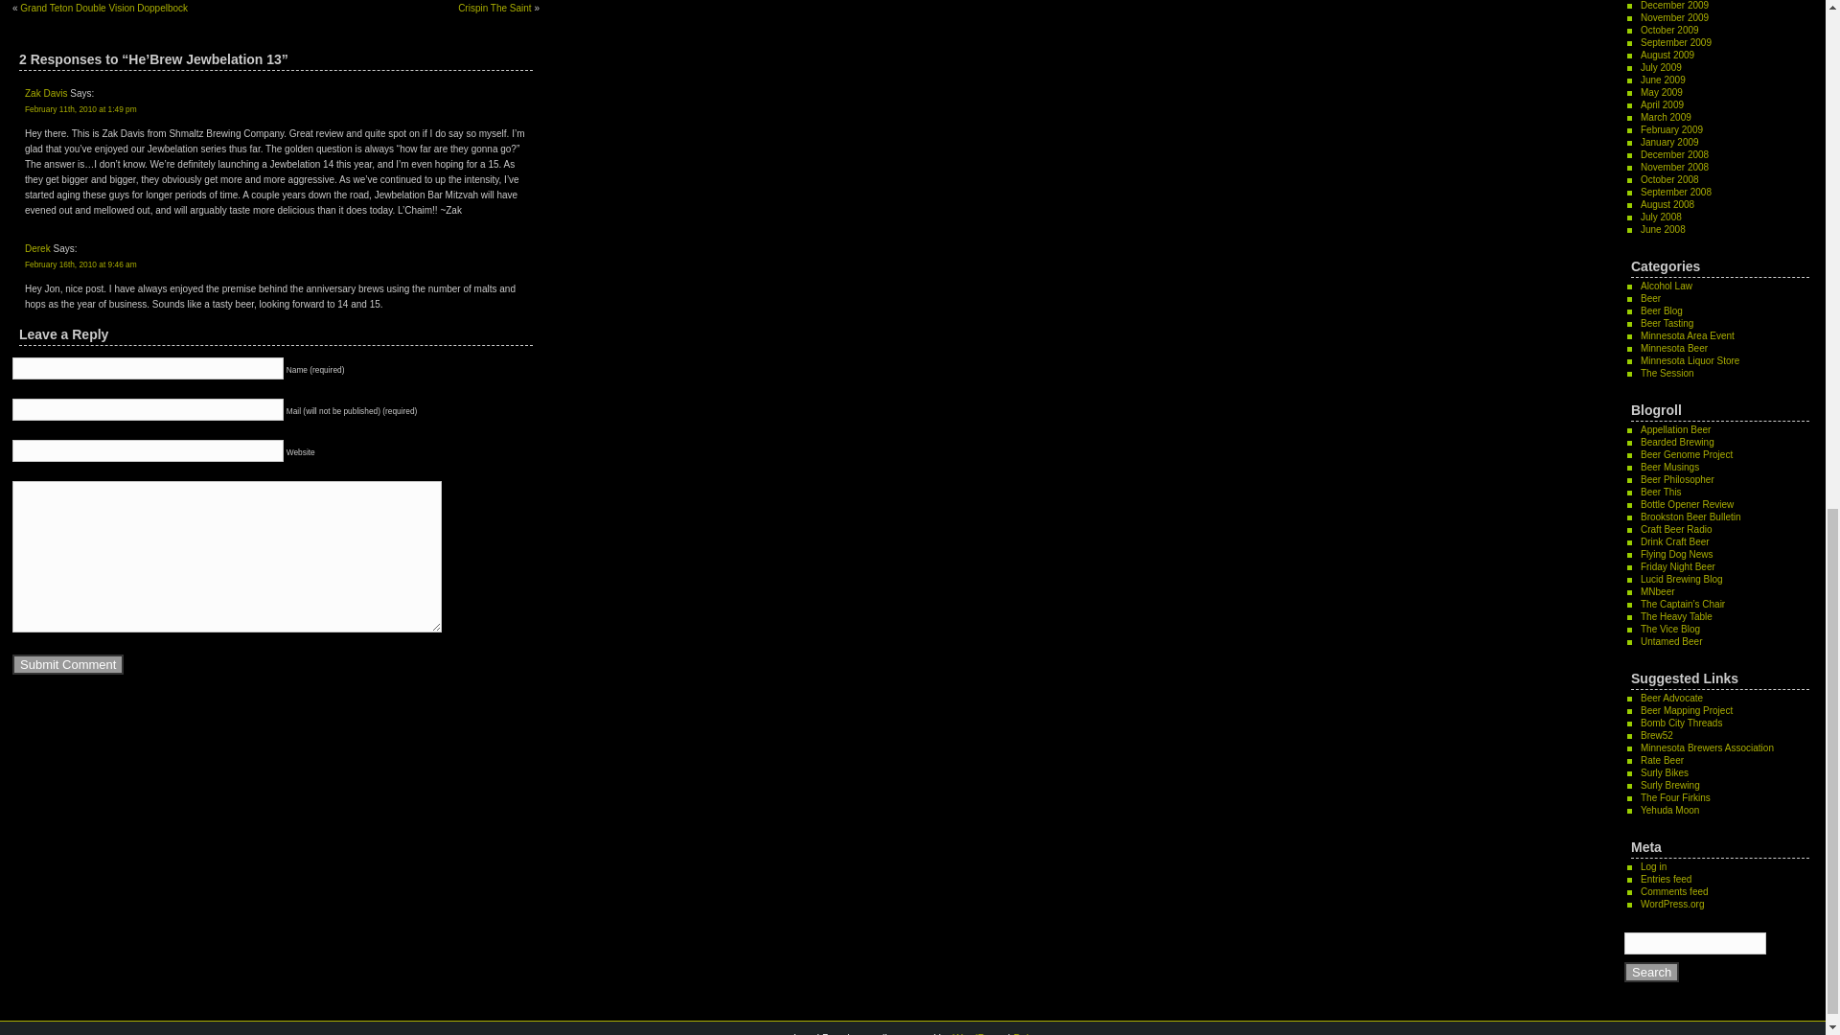 This screenshot has height=1035, width=1840. I want to click on Search, so click(1651, 972).